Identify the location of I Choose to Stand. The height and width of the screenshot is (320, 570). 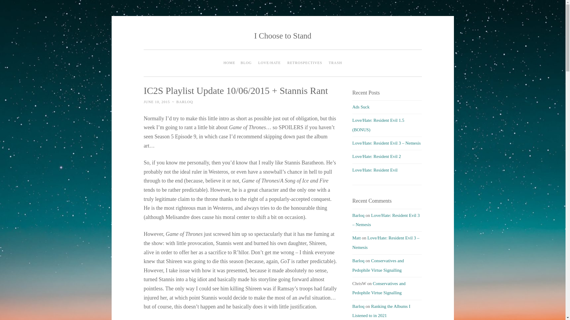
(283, 36).